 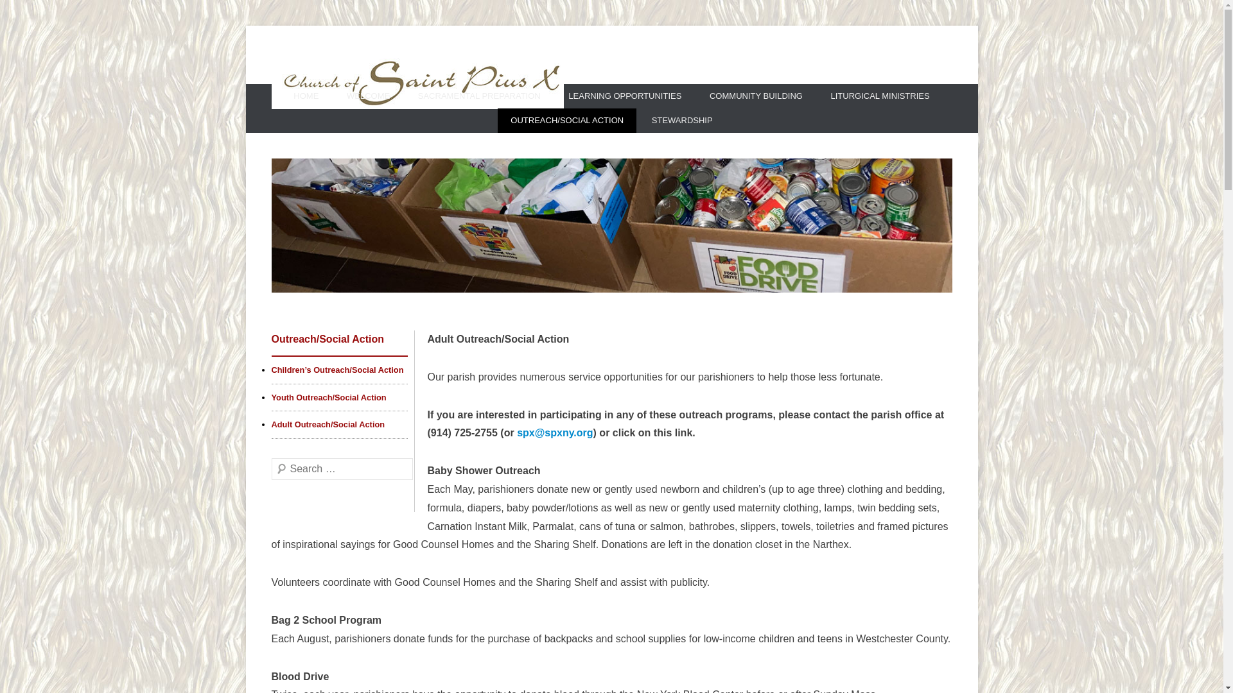 I want to click on COMMUNITY BUILDING, so click(x=755, y=96).